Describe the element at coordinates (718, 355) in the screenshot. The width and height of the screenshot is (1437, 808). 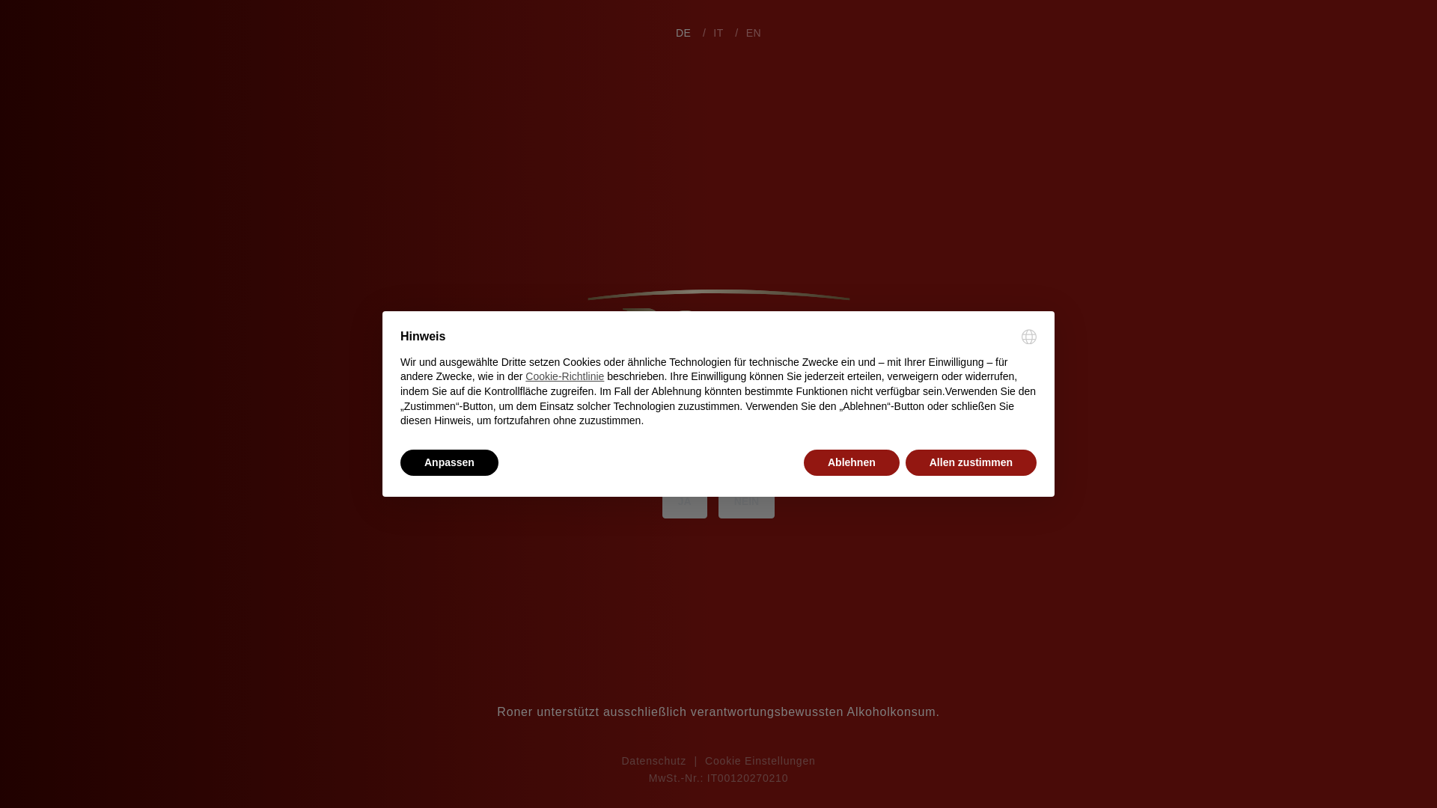
I see `Roner AG Brennereien` at that location.